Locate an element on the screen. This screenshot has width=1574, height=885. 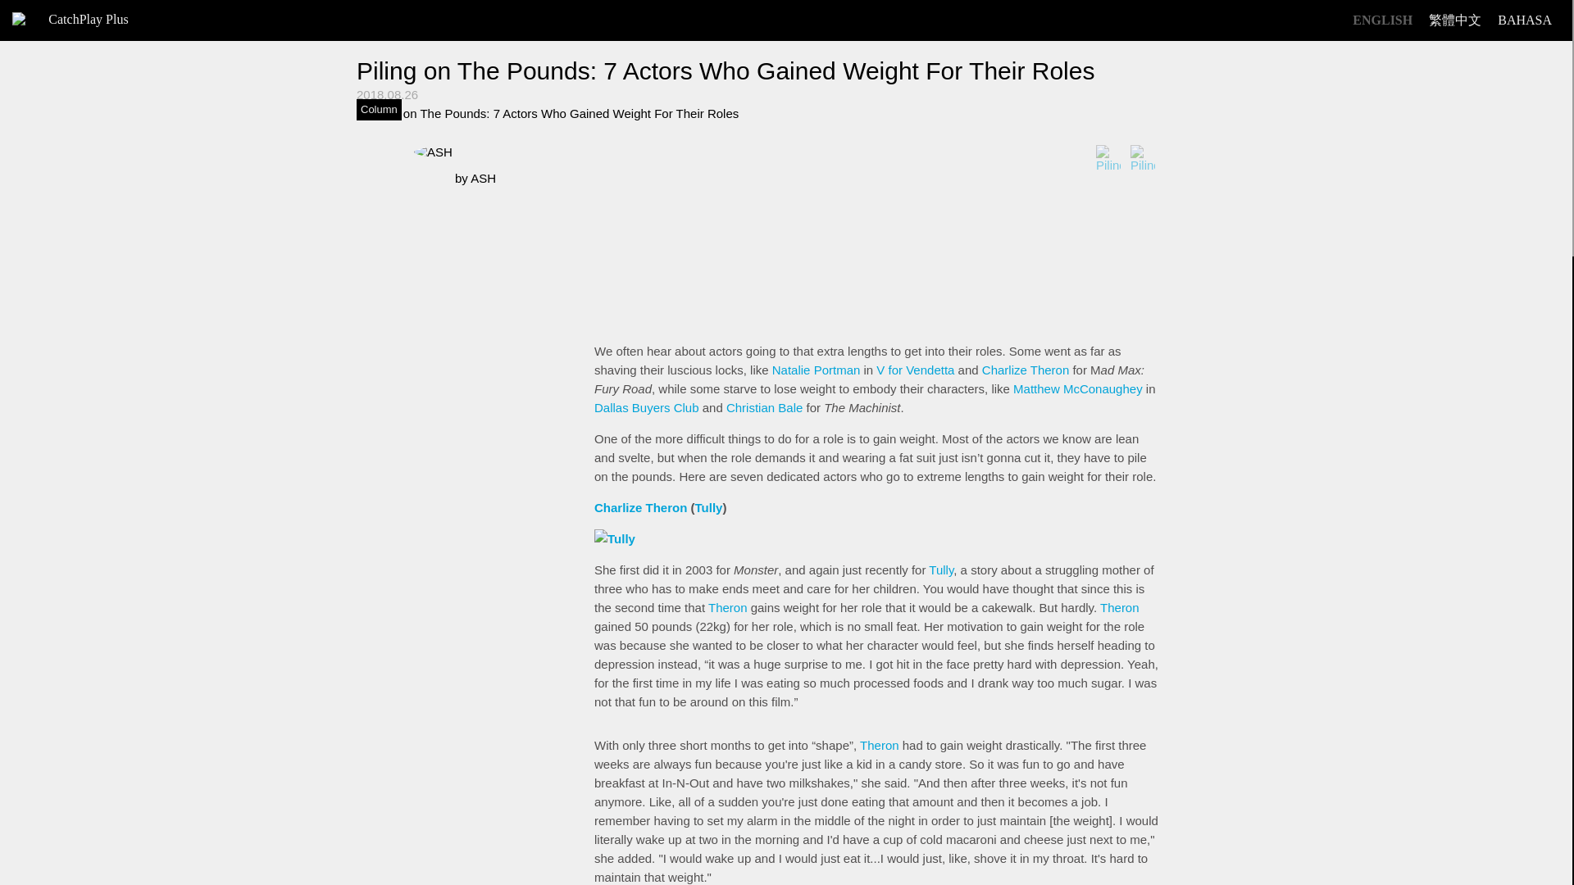
ENGLISH is located at coordinates (1382, 20).